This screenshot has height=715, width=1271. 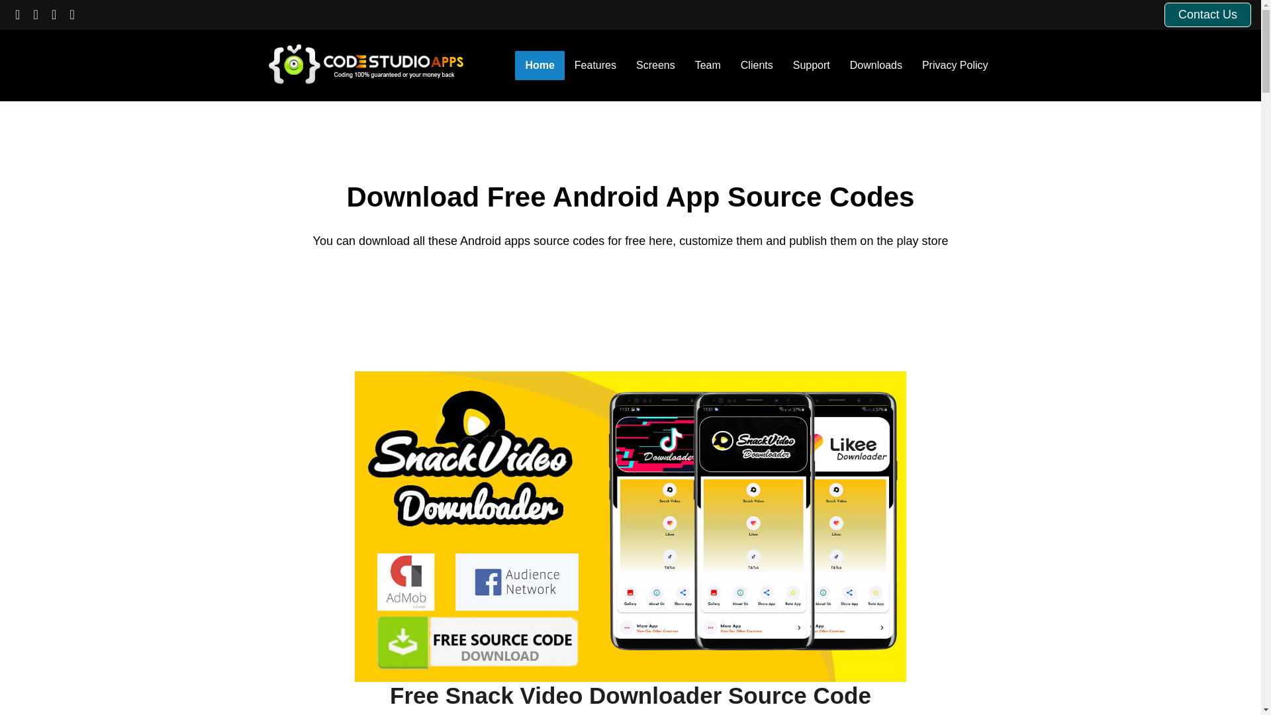 What do you see at coordinates (630, 698) in the screenshot?
I see `Free Snack Video Downloader Source Code` at bounding box center [630, 698].